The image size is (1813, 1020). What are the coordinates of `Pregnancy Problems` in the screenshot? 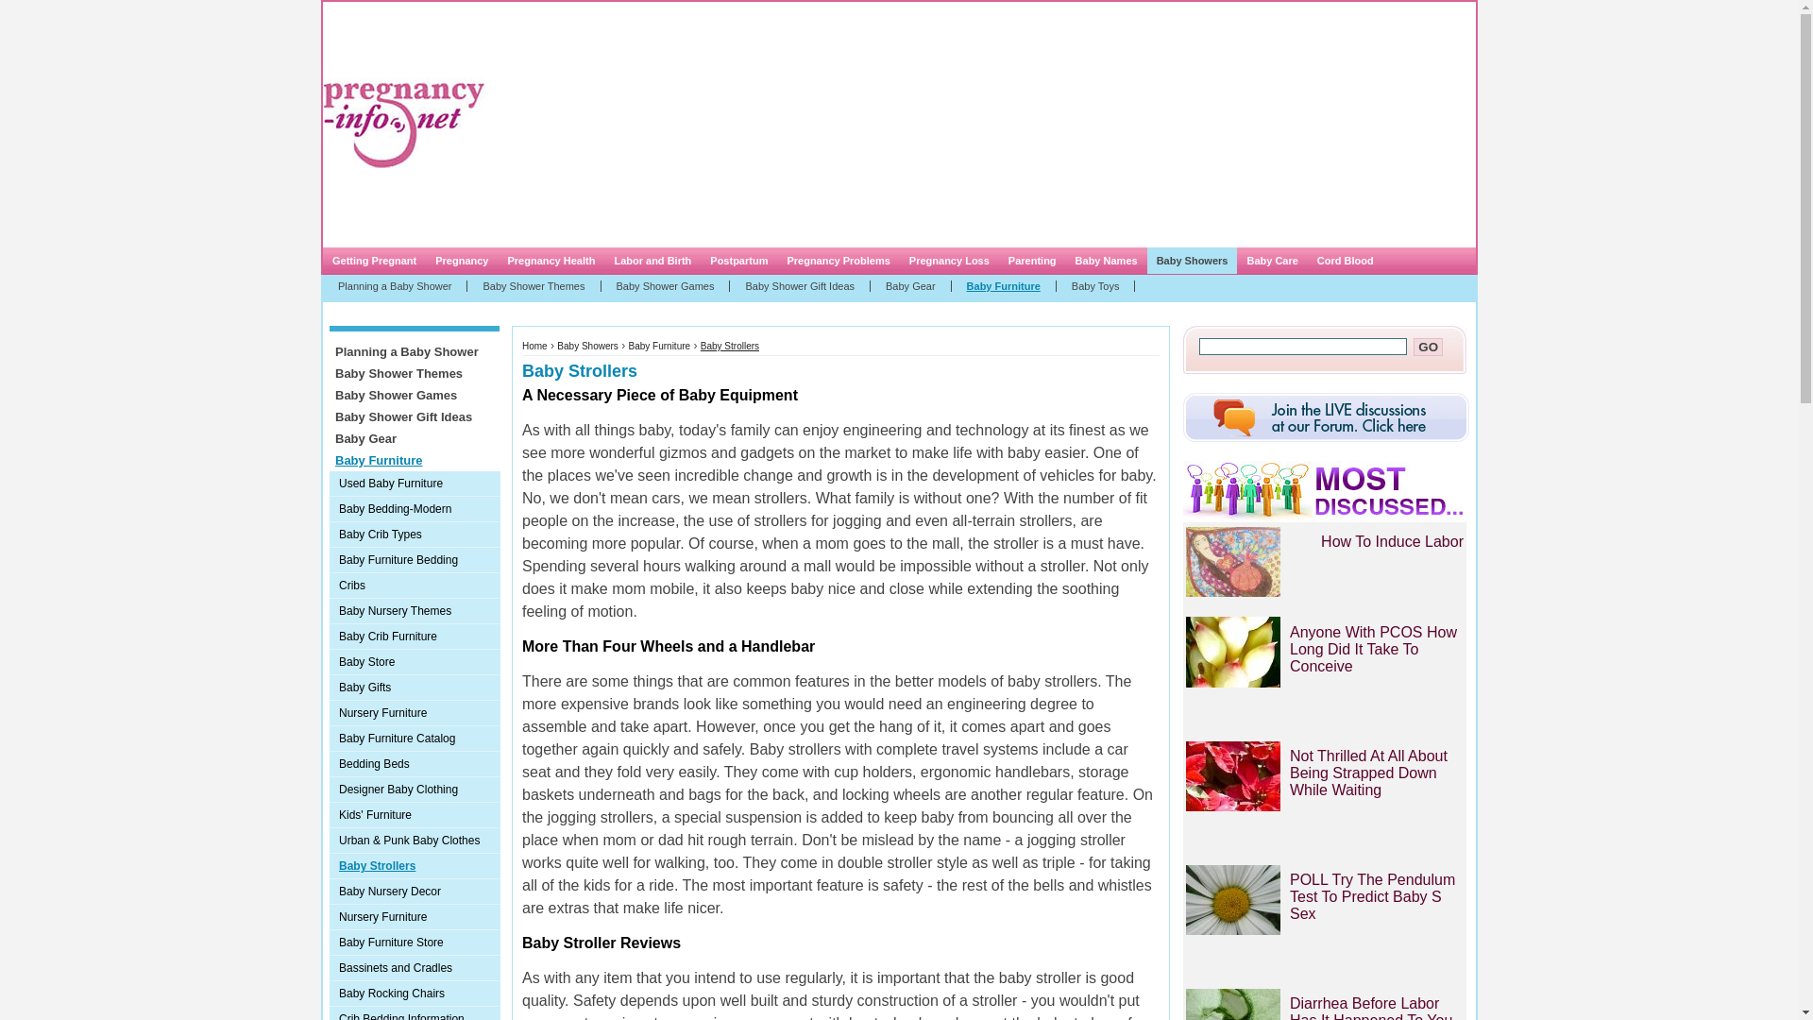 It's located at (839, 261).